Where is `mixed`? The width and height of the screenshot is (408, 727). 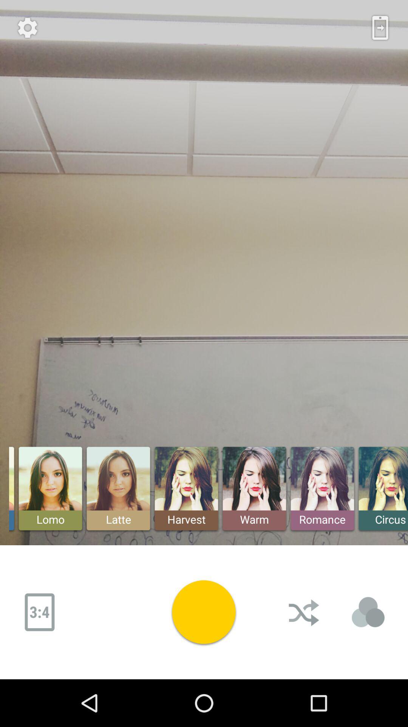 mixed is located at coordinates (305, 612).